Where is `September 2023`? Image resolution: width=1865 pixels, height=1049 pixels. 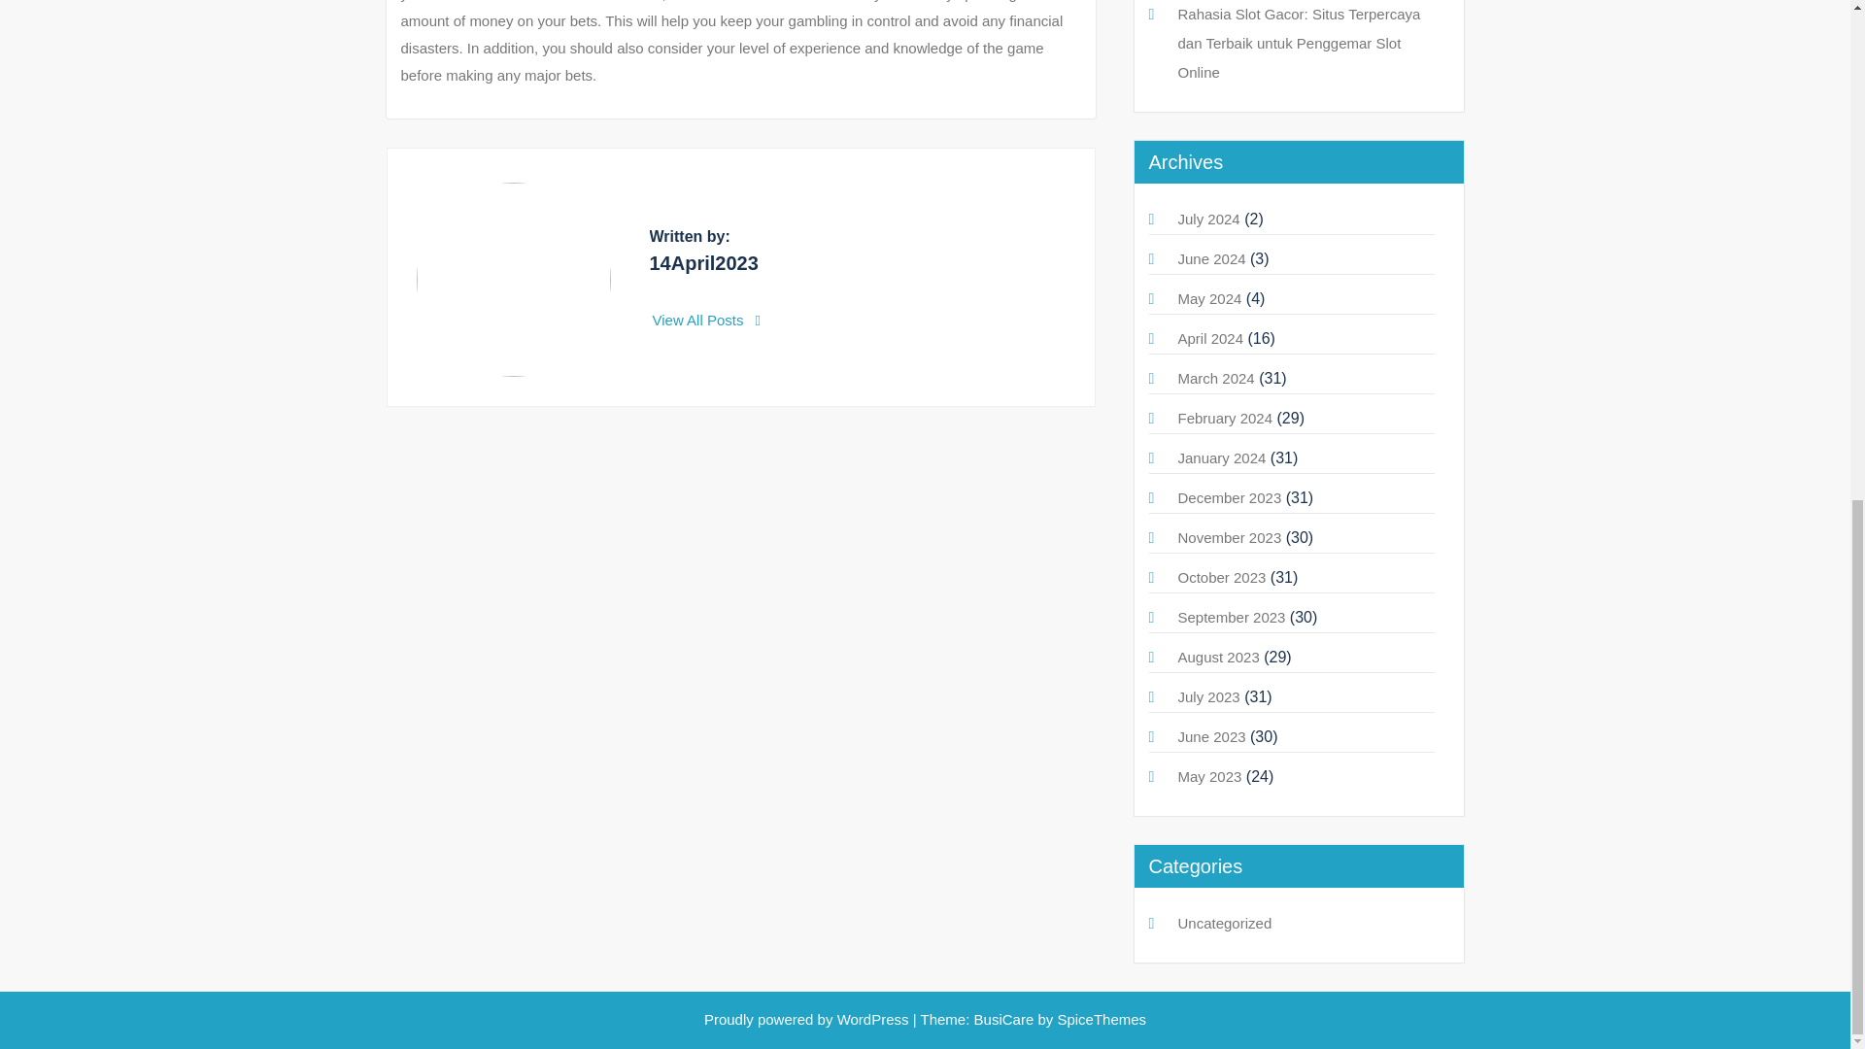
September 2023 is located at coordinates (1230, 617).